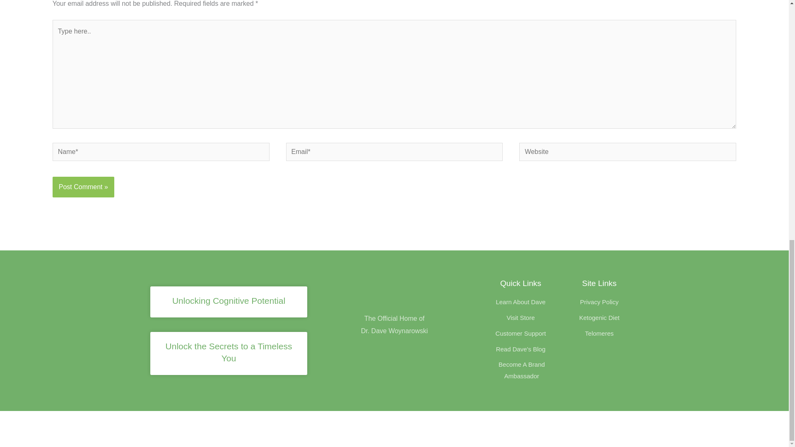 The width and height of the screenshot is (795, 447). Describe the element at coordinates (520, 317) in the screenshot. I see `Visit Store` at that location.